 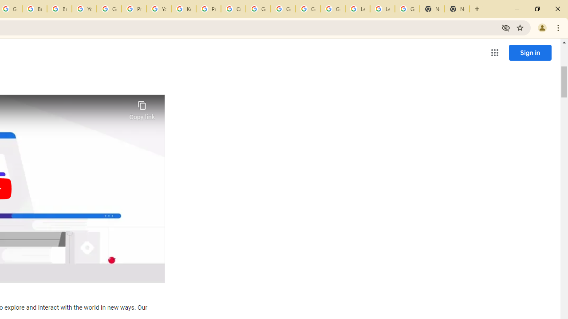 I want to click on New Tab, so click(x=432, y=9).